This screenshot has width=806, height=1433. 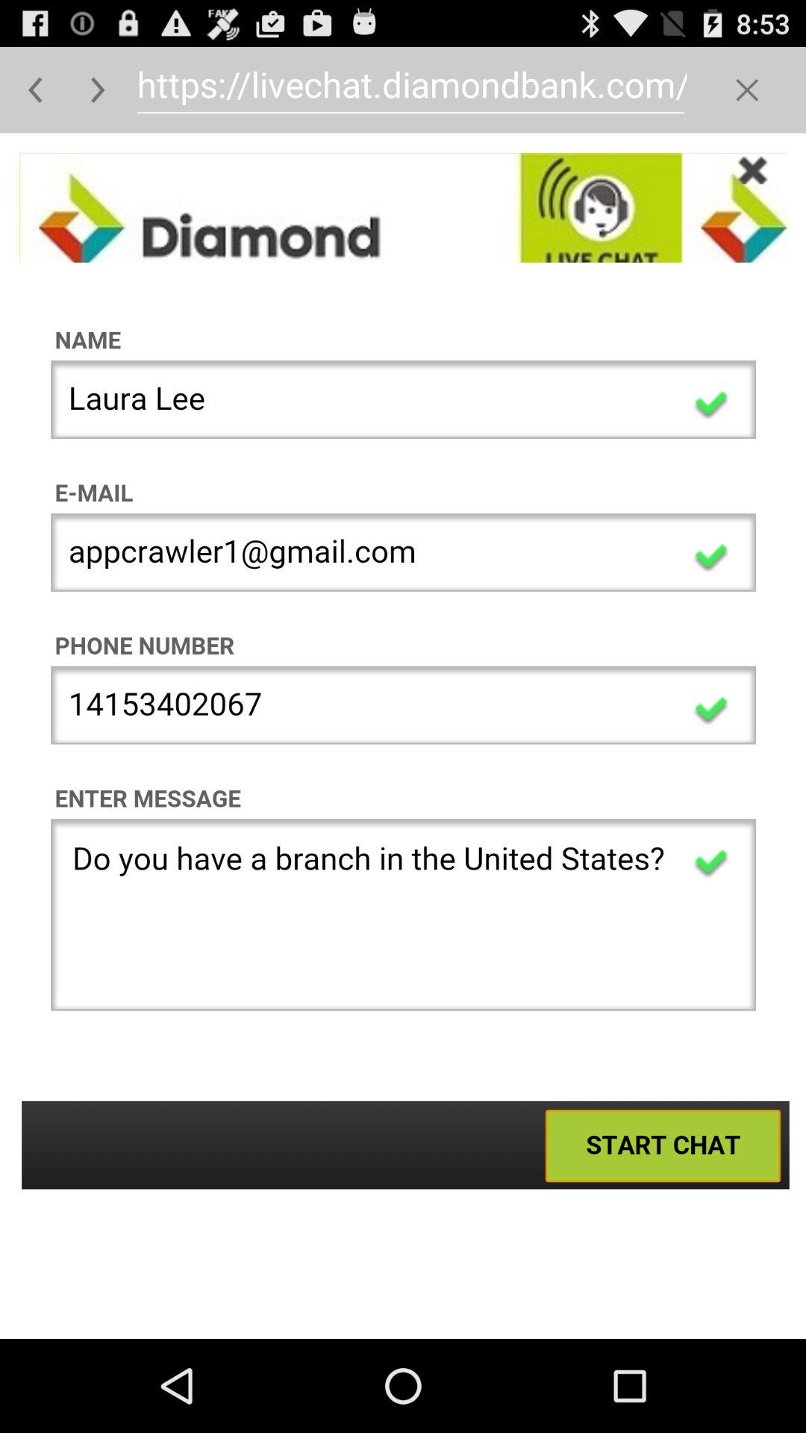 What do you see at coordinates (746, 90) in the screenshot?
I see `menu page` at bounding box center [746, 90].